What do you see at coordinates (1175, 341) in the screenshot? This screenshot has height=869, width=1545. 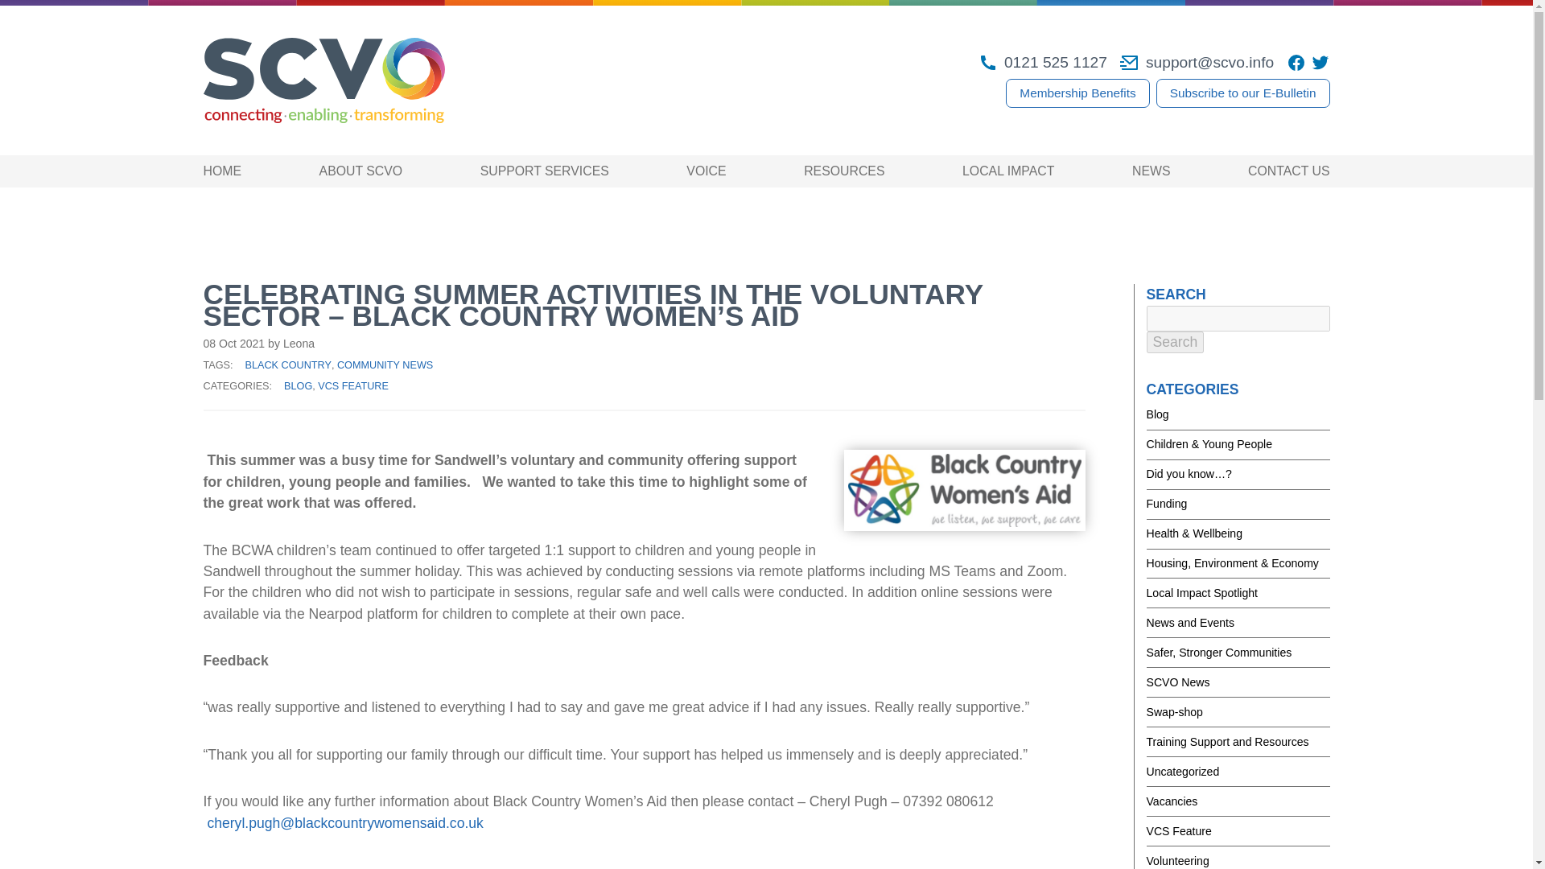 I see `Search` at bounding box center [1175, 341].